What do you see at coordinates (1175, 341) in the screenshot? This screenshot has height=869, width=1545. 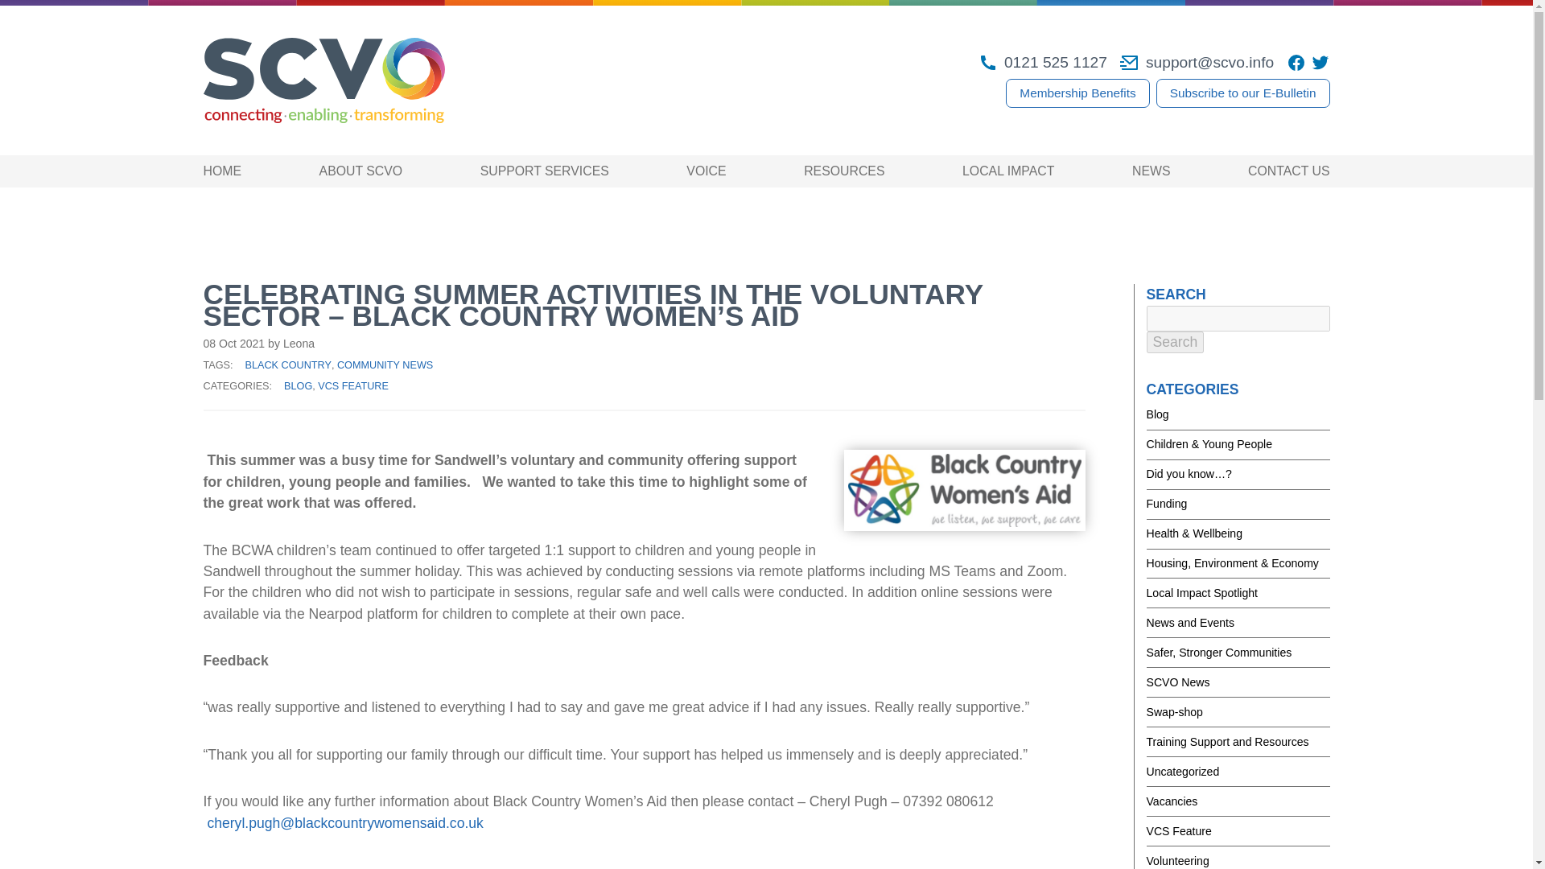 I see `Search` at bounding box center [1175, 341].